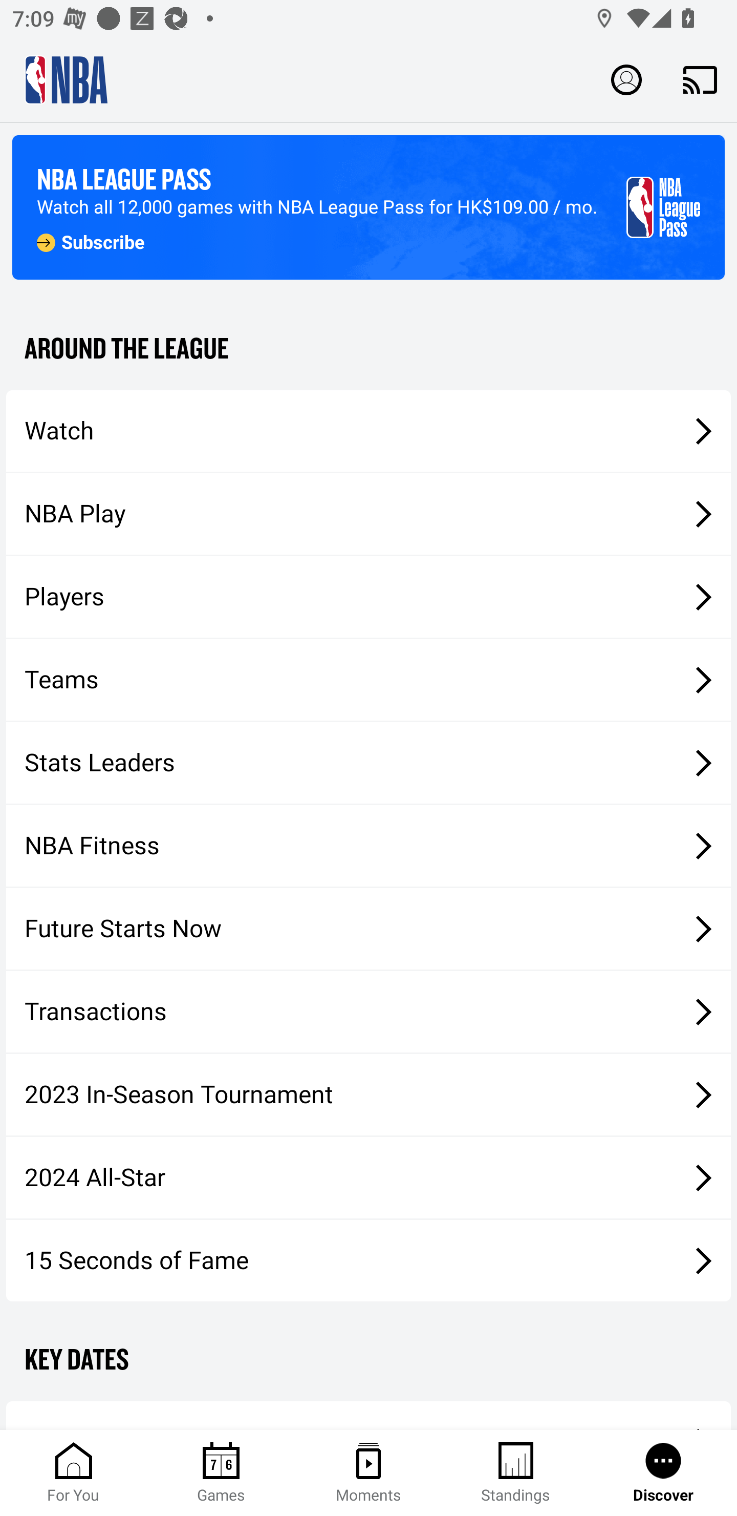 The height and width of the screenshot is (1516, 737). I want to click on Transactions, so click(368, 1012).